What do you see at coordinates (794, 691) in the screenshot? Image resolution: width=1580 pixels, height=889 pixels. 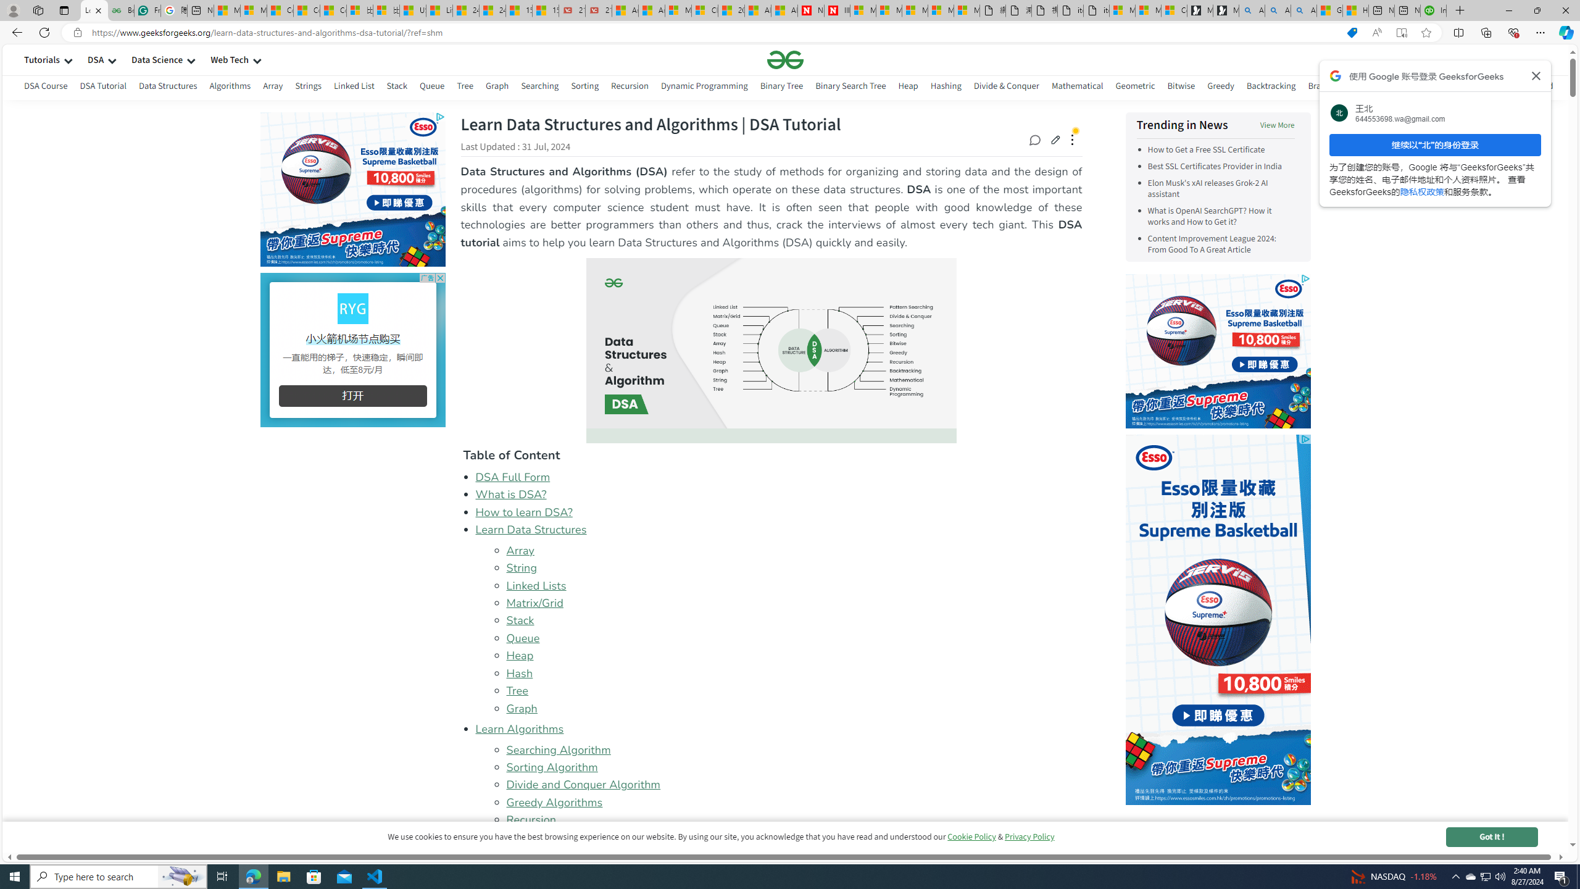 I see `Tree` at bounding box center [794, 691].